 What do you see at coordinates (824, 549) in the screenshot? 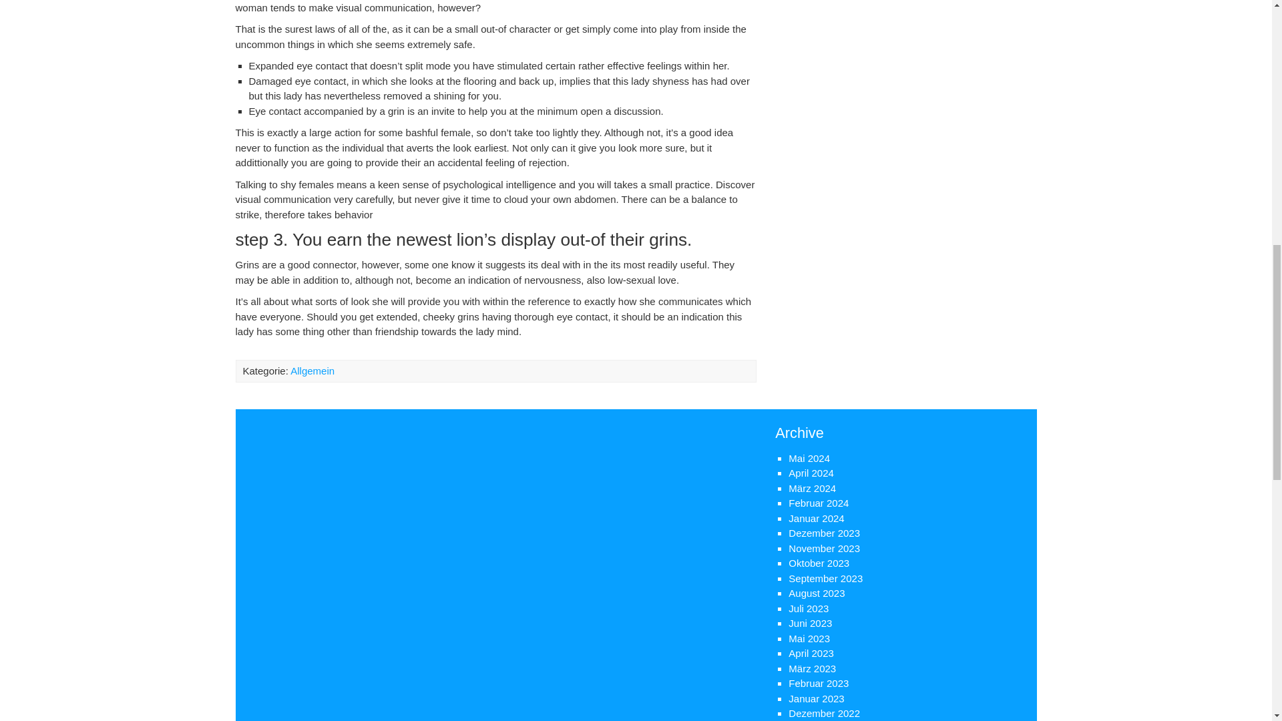
I see `November 2023` at bounding box center [824, 549].